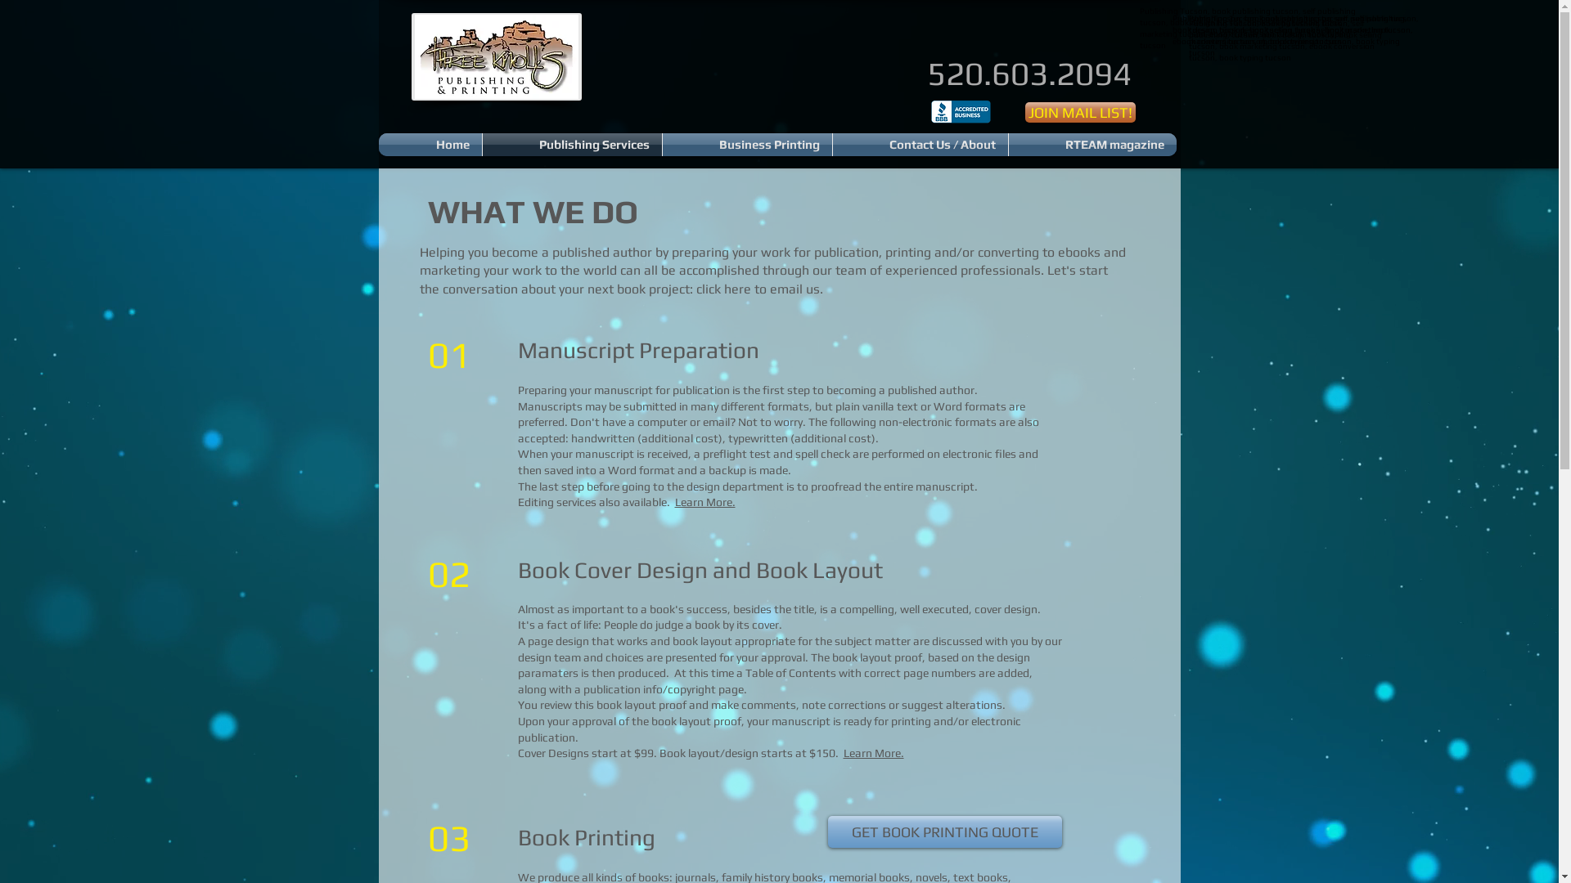 Image resolution: width=1571 pixels, height=883 pixels. I want to click on Learn More., so click(873, 753).